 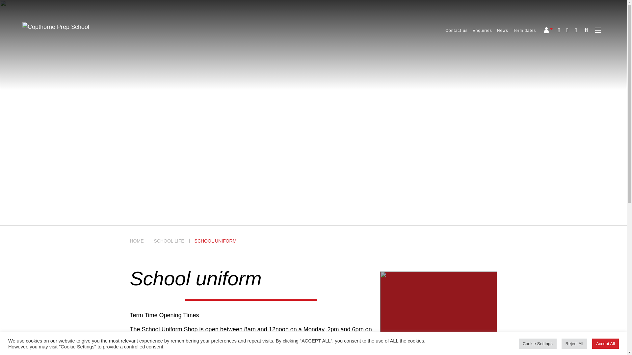 What do you see at coordinates (136, 241) in the screenshot?
I see `Go to Copthorne Prep School.` at bounding box center [136, 241].